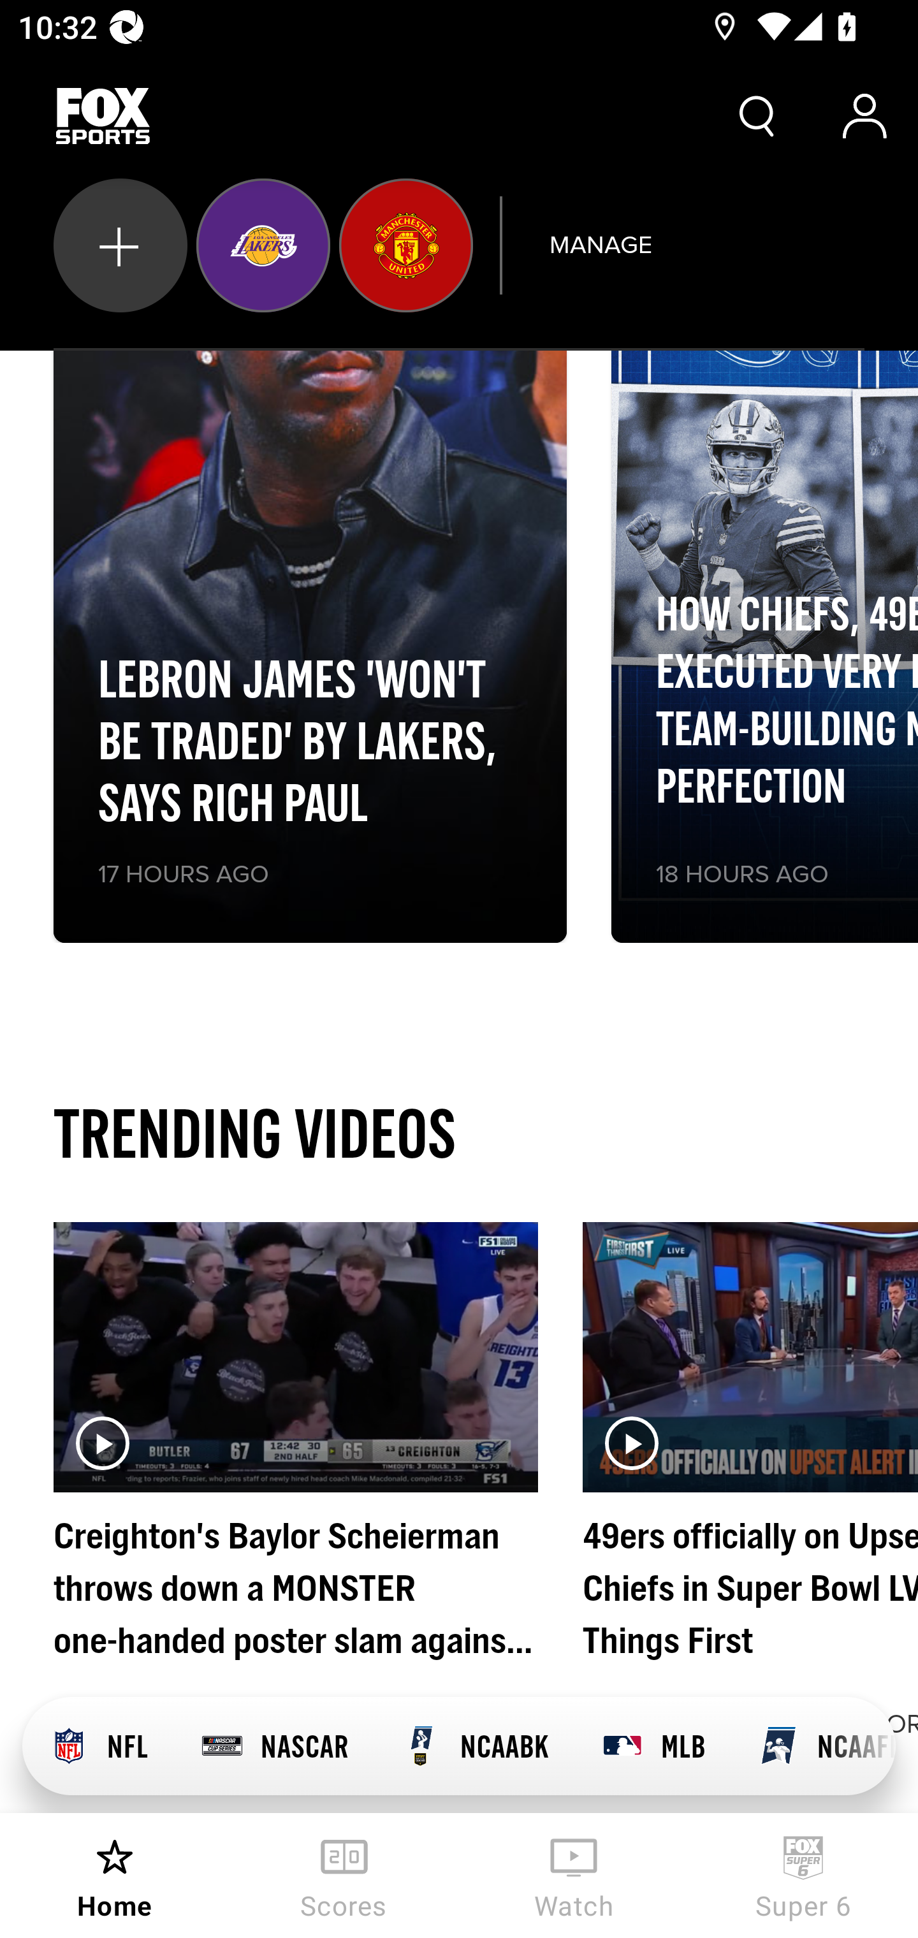 This screenshot has height=1938, width=918. What do you see at coordinates (275, 1746) in the screenshot?
I see `NASCAR` at bounding box center [275, 1746].